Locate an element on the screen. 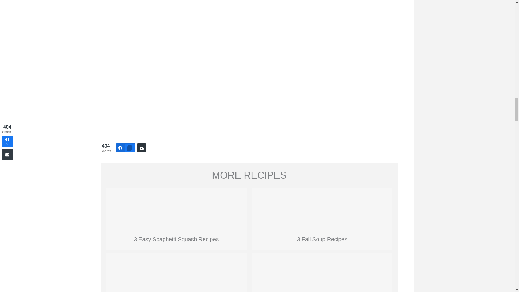  3 Fall Soup Recipes is located at coordinates (322, 239).